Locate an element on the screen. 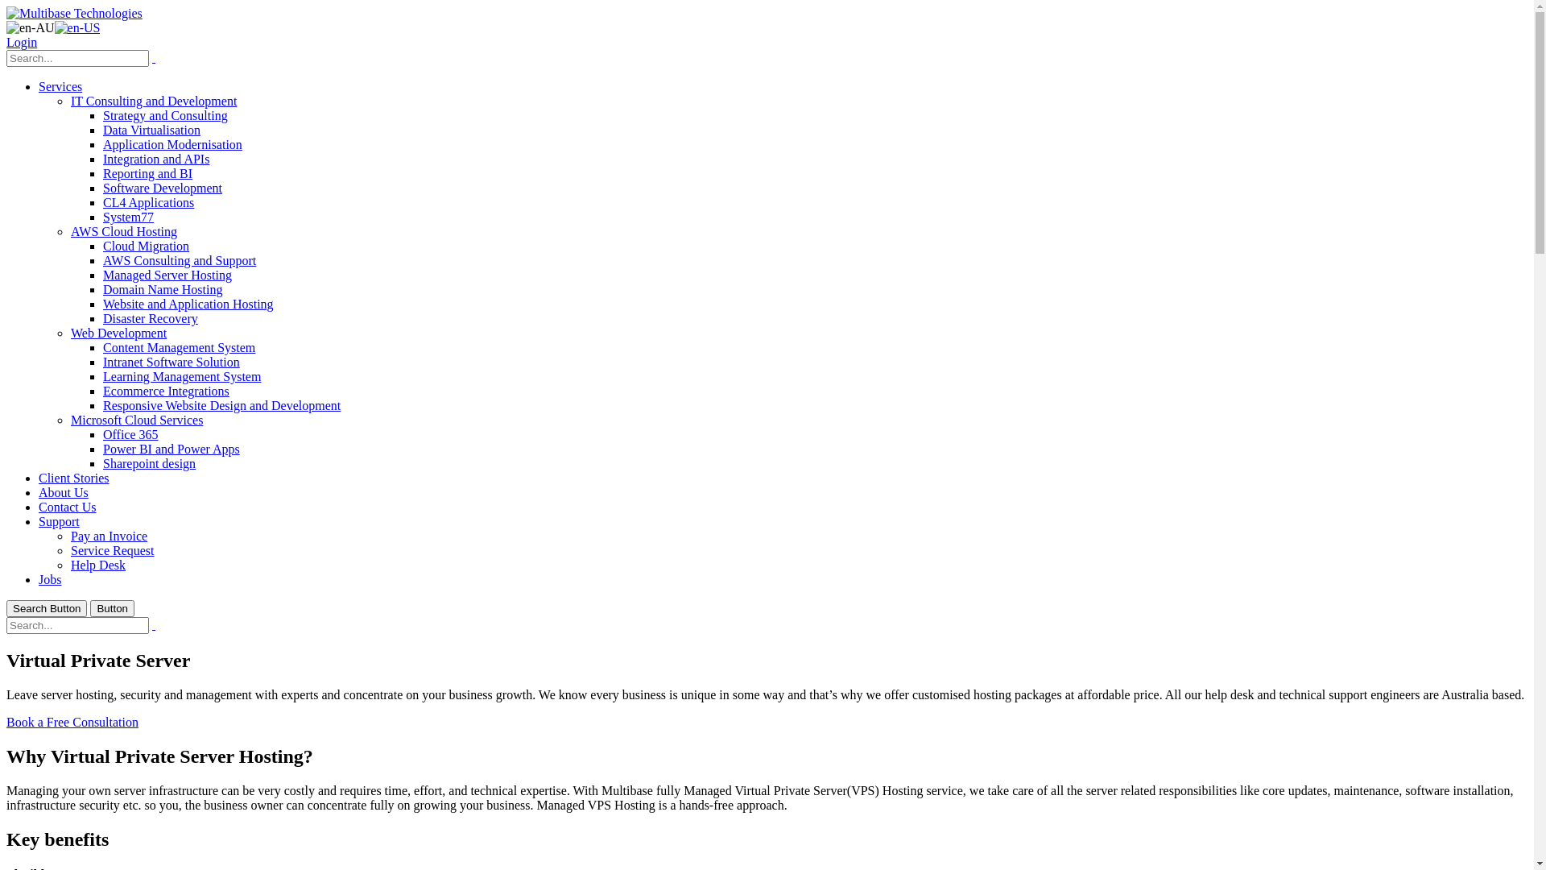 This screenshot has height=870, width=1546. Microsoft Cloud Services is located at coordinates (137, 420).